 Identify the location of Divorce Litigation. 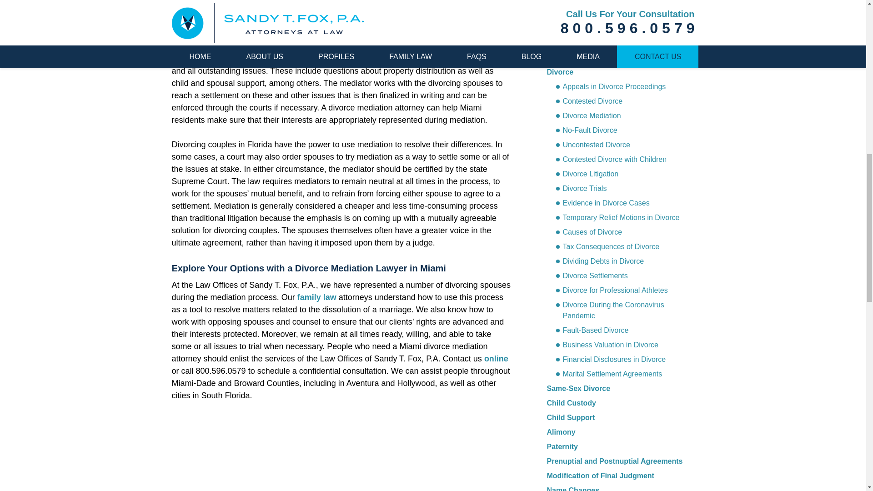
(587, 174).